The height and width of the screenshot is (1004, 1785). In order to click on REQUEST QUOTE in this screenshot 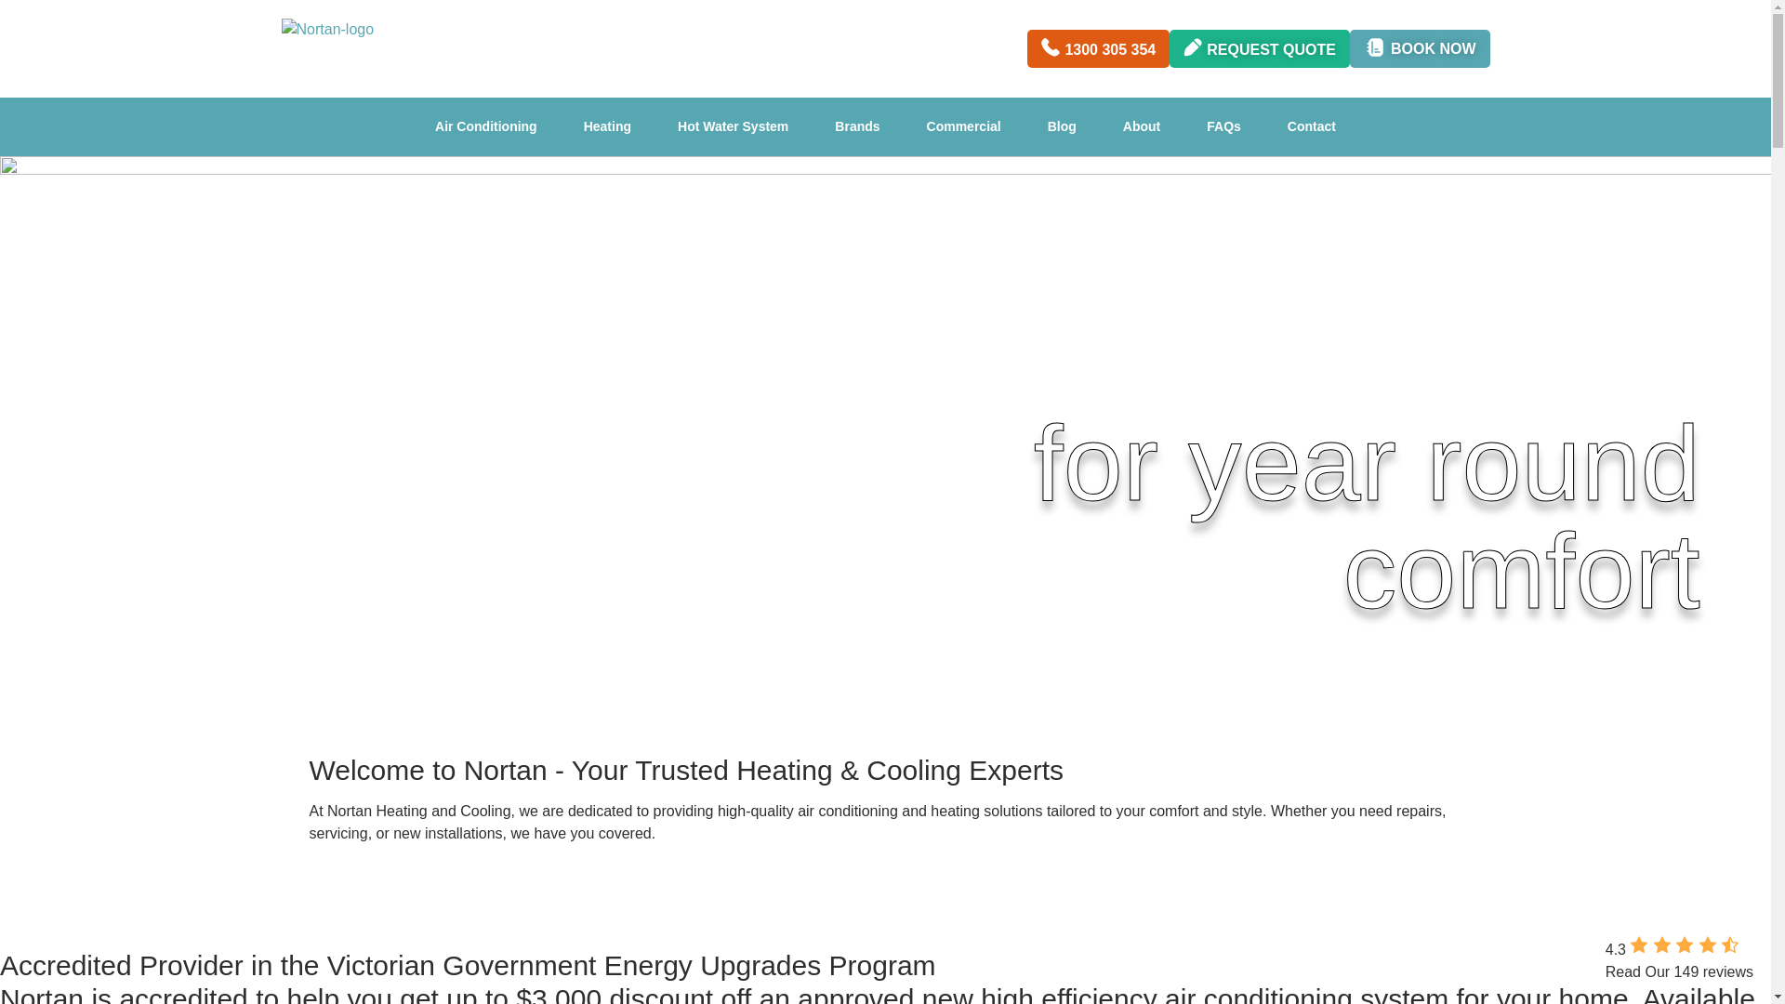, I will do `click(1259, 48)`.